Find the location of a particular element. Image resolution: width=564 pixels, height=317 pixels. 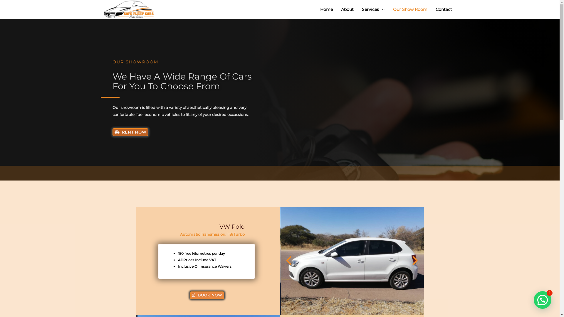

About is located at coordinates (347, 9).